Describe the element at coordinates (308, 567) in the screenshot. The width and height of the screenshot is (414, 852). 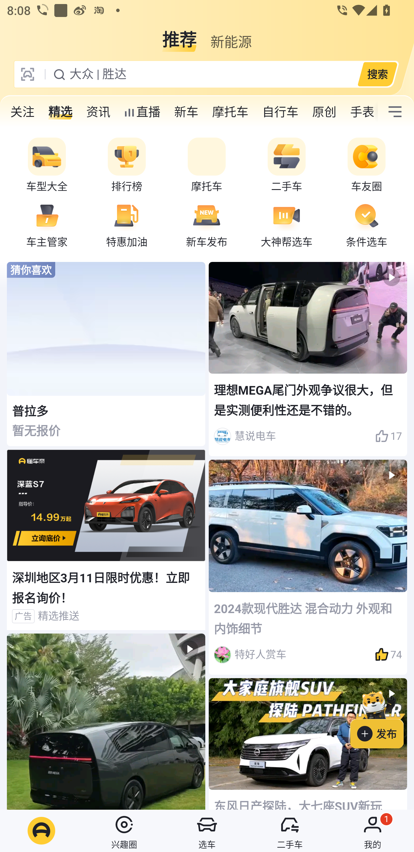
I see ` 2024款现代胜达 混合动力 外观和内饰细节 特好人赏车 74` at that location.